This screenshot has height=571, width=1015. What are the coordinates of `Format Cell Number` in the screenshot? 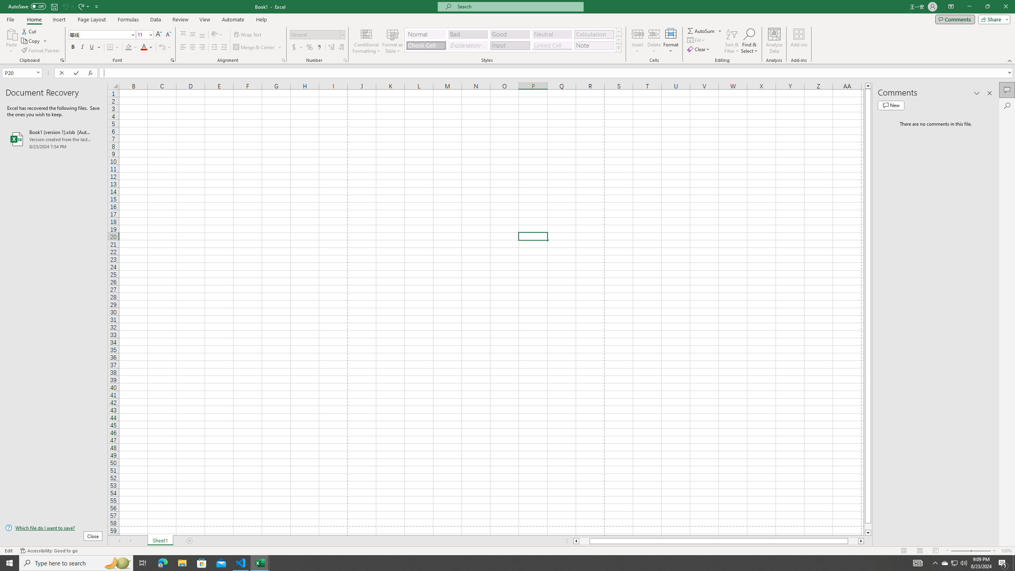 It's located at (345, 60).